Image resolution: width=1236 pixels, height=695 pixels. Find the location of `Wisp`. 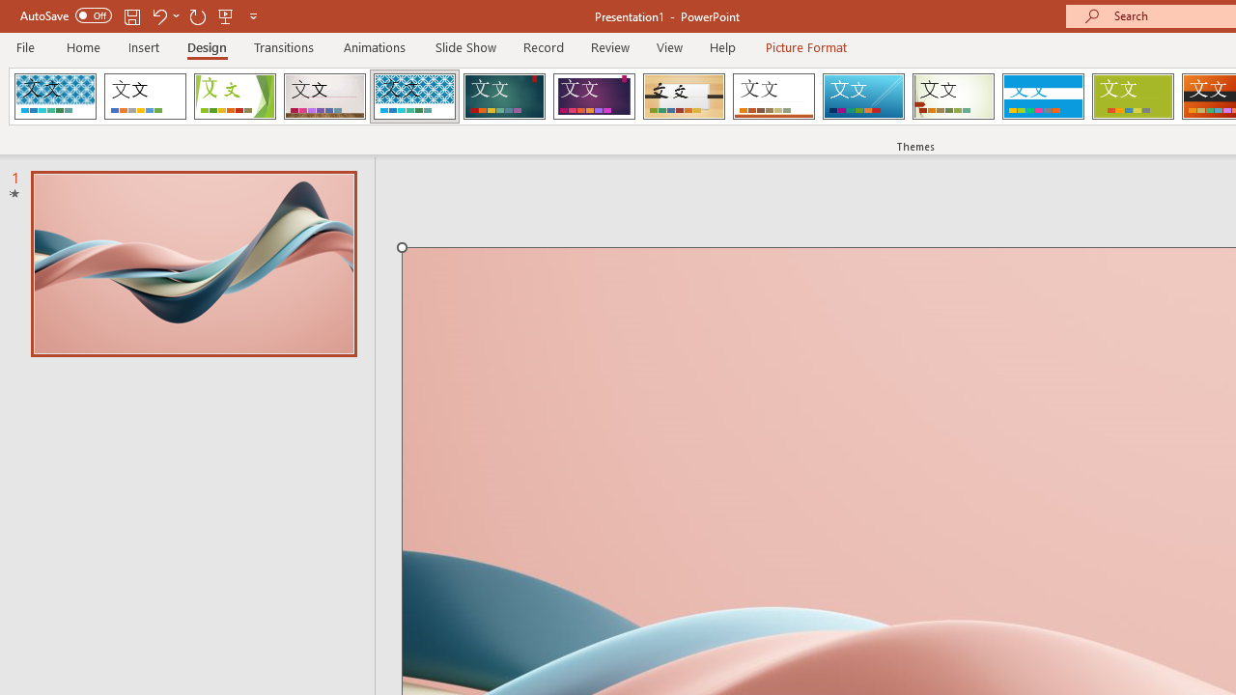

Wisp is located at coordinates (953, 97).